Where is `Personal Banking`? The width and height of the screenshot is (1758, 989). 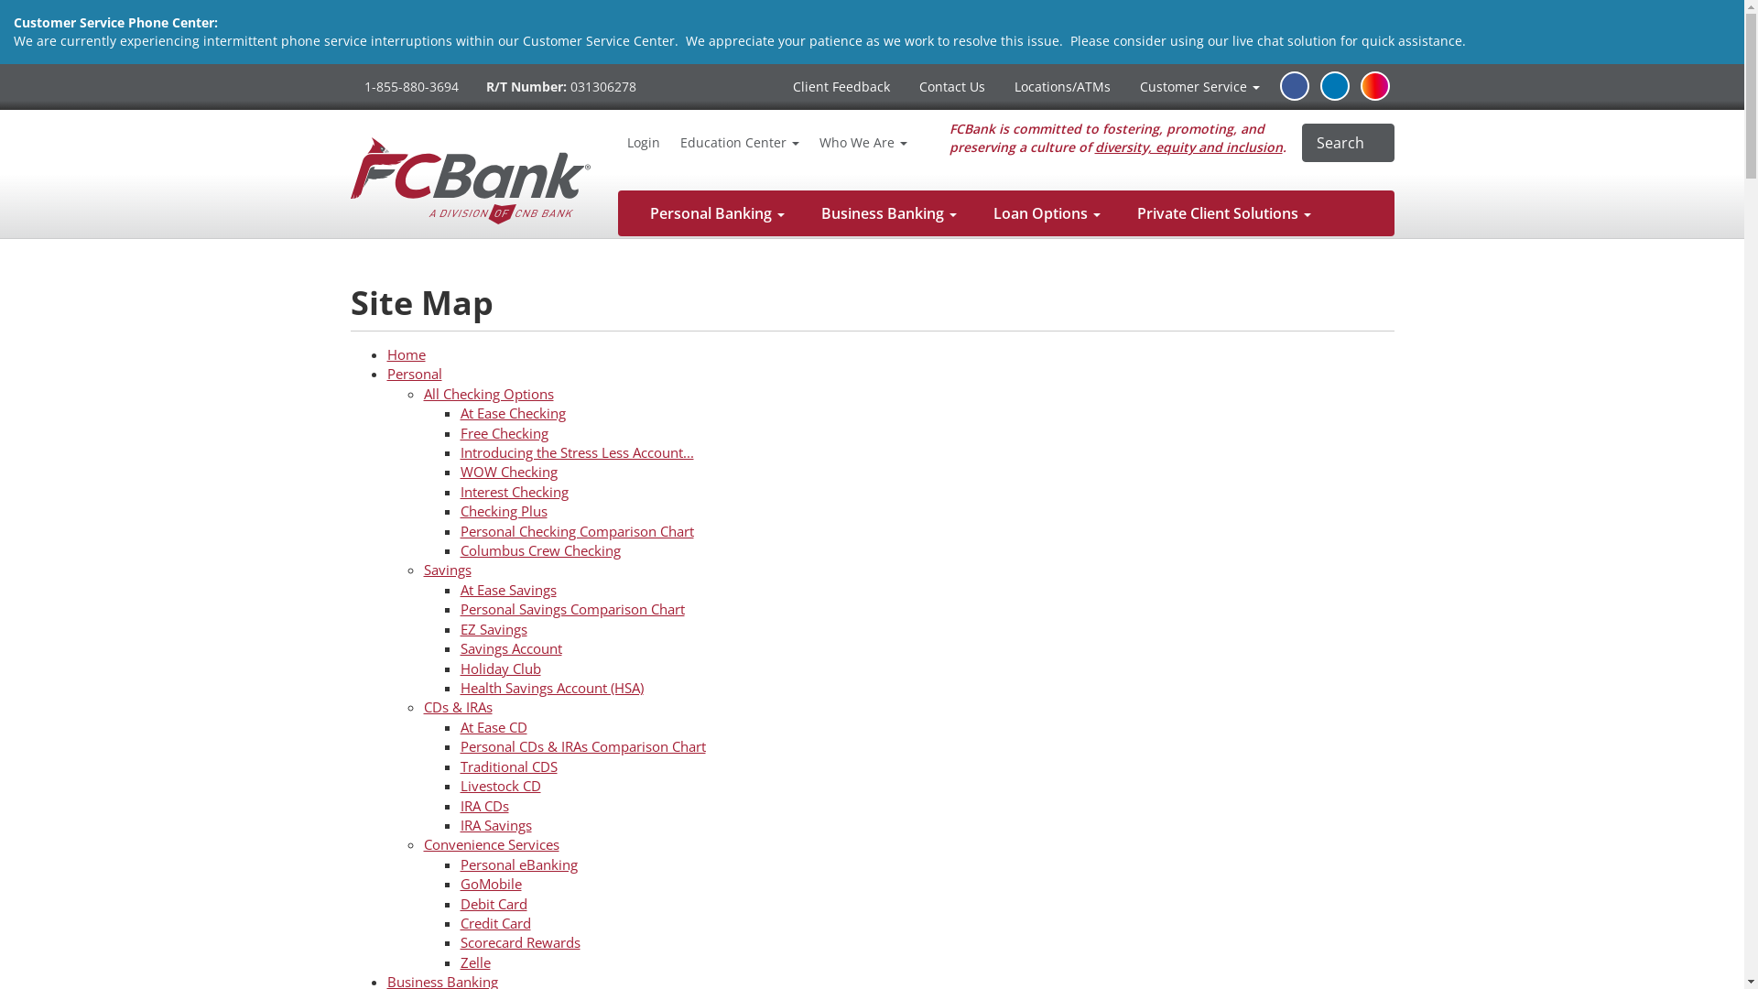 Personal Banking is located at coordinates (718, 213).